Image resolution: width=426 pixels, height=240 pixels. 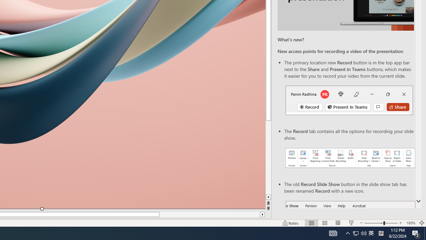 I want to click on Record button in top bar, so click(x=349, y=100).